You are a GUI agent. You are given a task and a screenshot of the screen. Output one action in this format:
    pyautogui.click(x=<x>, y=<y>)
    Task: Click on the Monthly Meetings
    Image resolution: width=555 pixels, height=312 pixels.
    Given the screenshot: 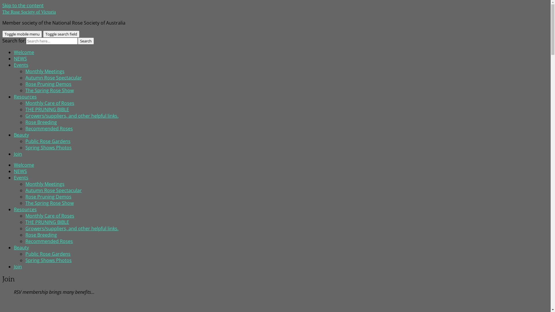 What is the action you would take?
    pyautogui.click(x=45, y=184)
    